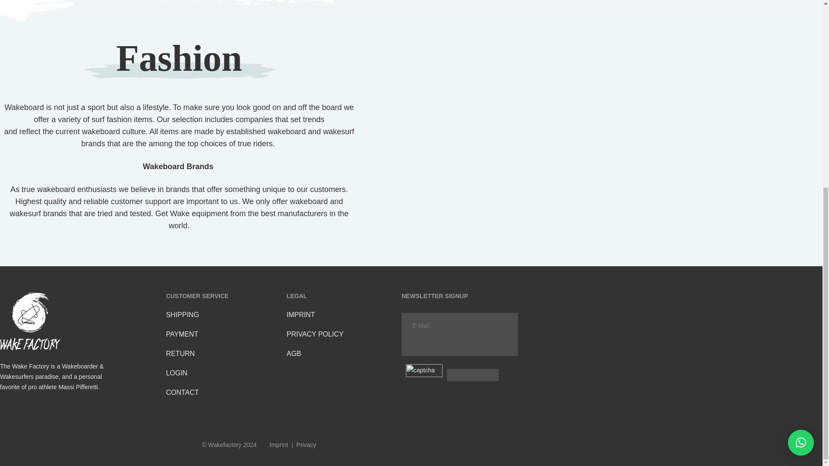 The height and width of the screenshot is (466, 829). I want to click on RETURN, so click(180, 354).